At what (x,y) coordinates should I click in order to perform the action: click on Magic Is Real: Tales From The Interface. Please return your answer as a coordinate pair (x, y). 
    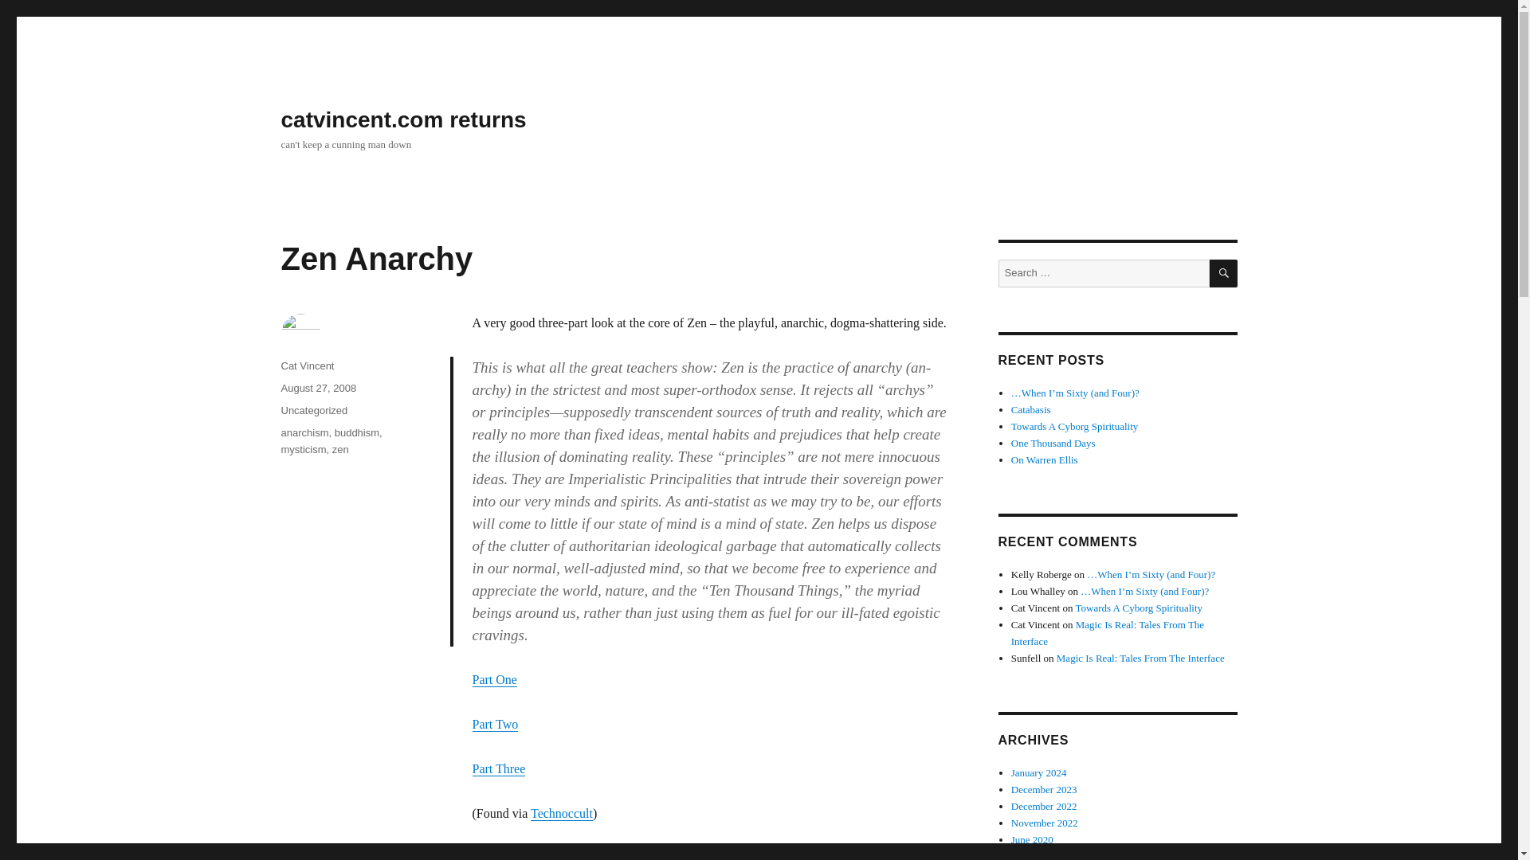
    Looking at the image, I should click on (1141, 658).